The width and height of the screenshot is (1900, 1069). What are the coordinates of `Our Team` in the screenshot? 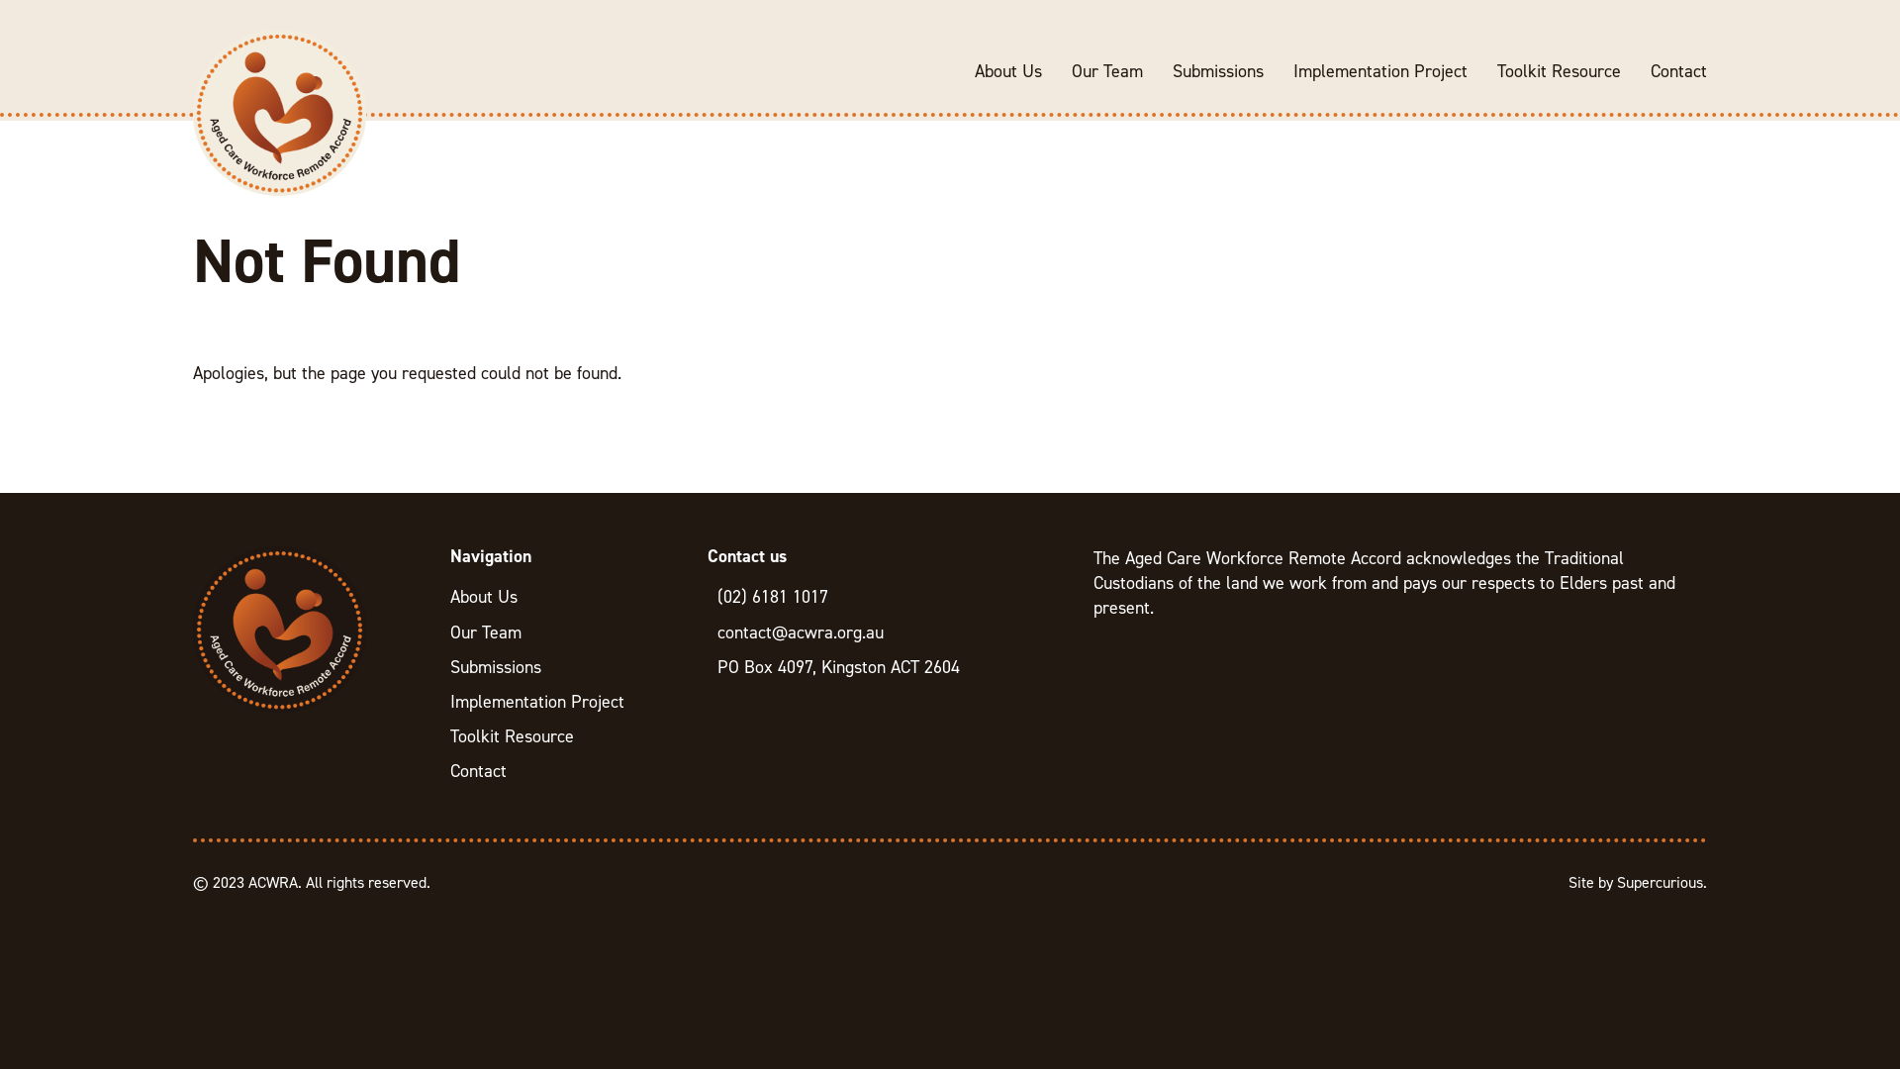 It's located at (564, 633).